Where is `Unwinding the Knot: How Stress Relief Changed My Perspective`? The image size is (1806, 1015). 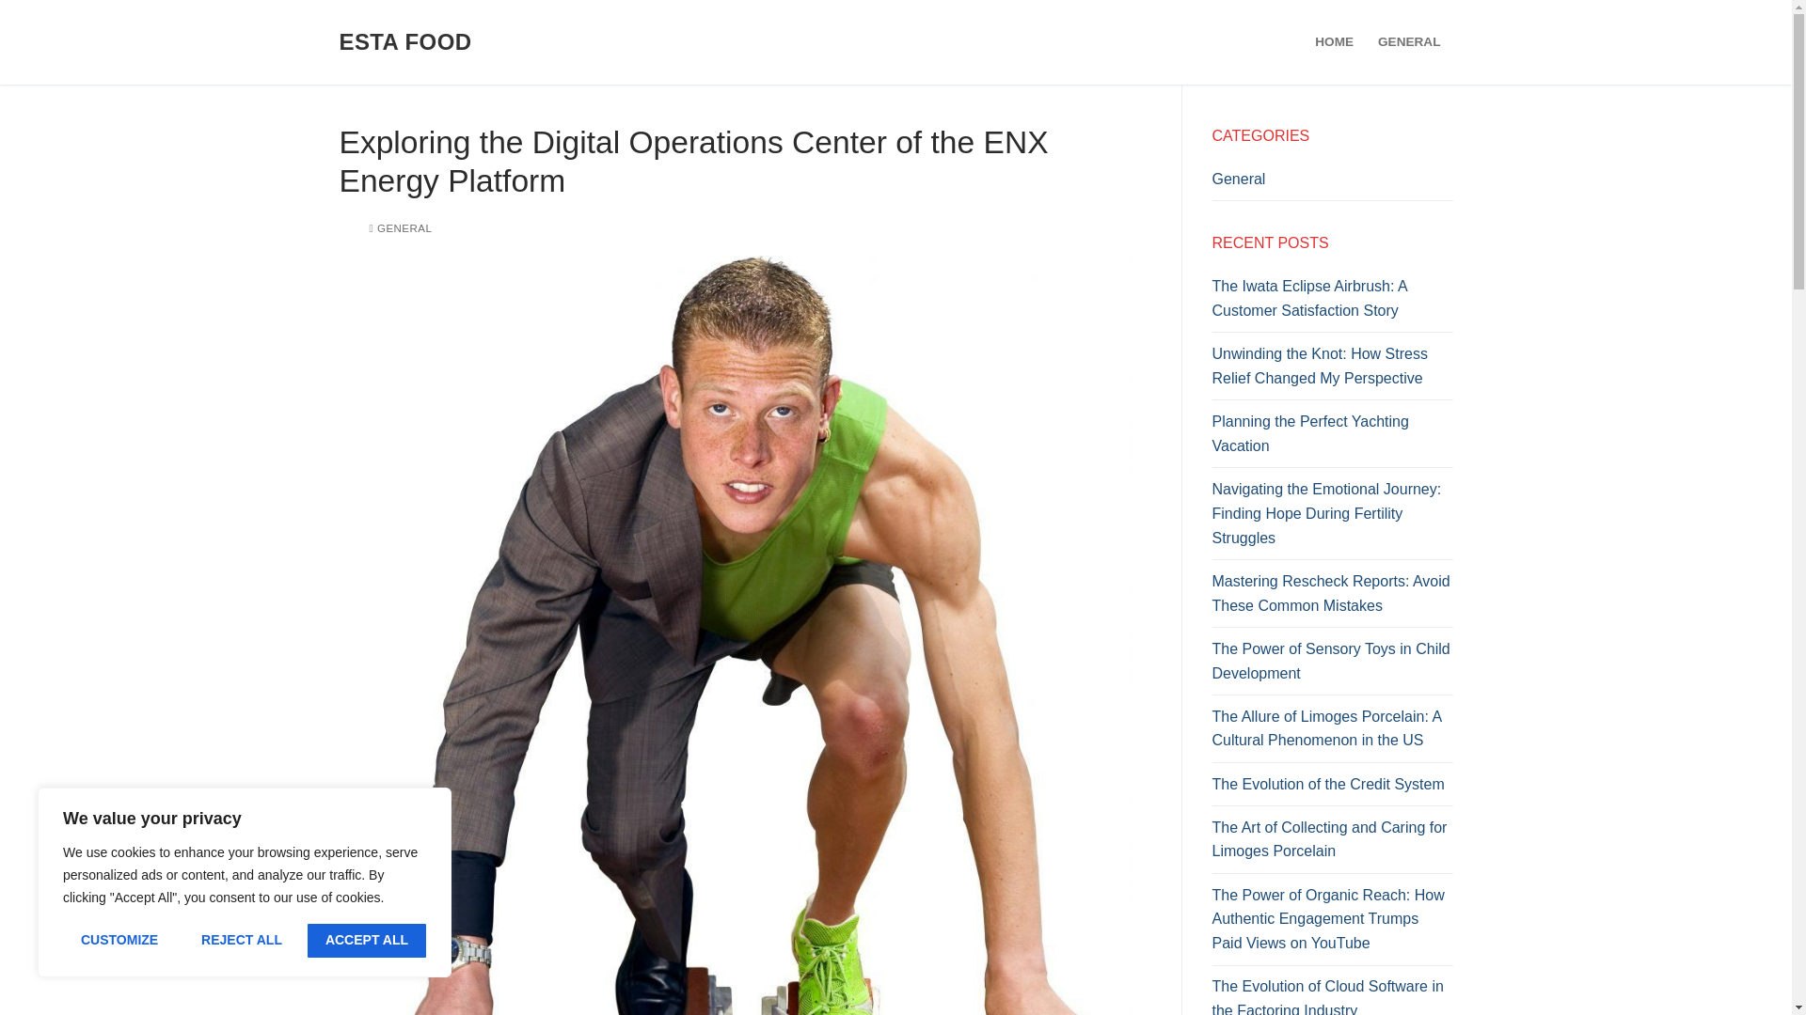
Unwinding the Knot: How Stress Relief Changed My Perspective is located at coordinates (1332, 370).